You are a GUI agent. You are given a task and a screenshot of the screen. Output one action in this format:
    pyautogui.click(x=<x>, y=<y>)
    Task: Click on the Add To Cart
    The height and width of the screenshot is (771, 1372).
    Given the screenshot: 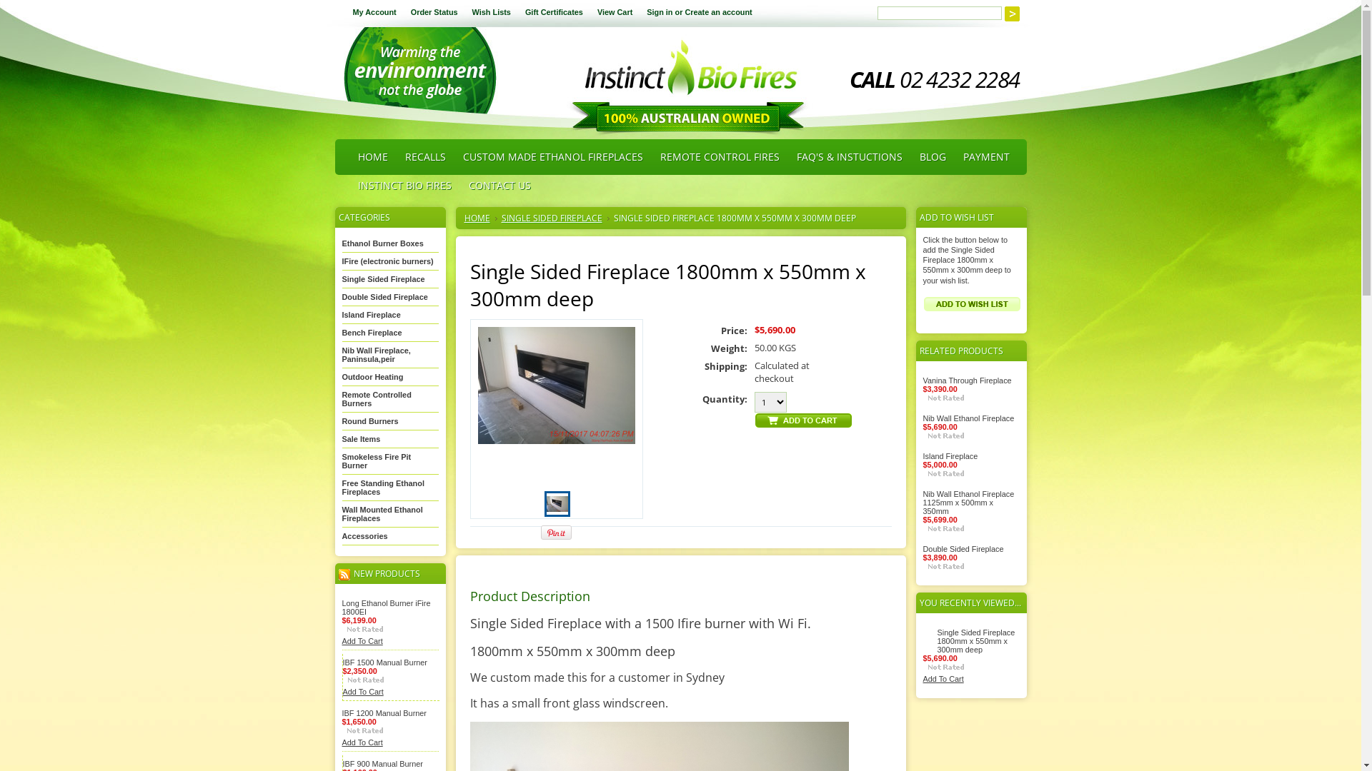 What is the action you would take?
    pyautogui.click(x=362, y=742)
    